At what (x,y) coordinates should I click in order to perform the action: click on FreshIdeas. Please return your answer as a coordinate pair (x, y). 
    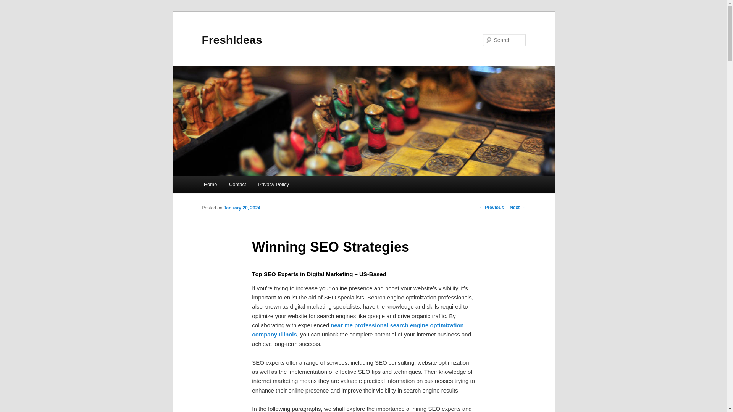
    Looking at the image, I should click on (231, 40).